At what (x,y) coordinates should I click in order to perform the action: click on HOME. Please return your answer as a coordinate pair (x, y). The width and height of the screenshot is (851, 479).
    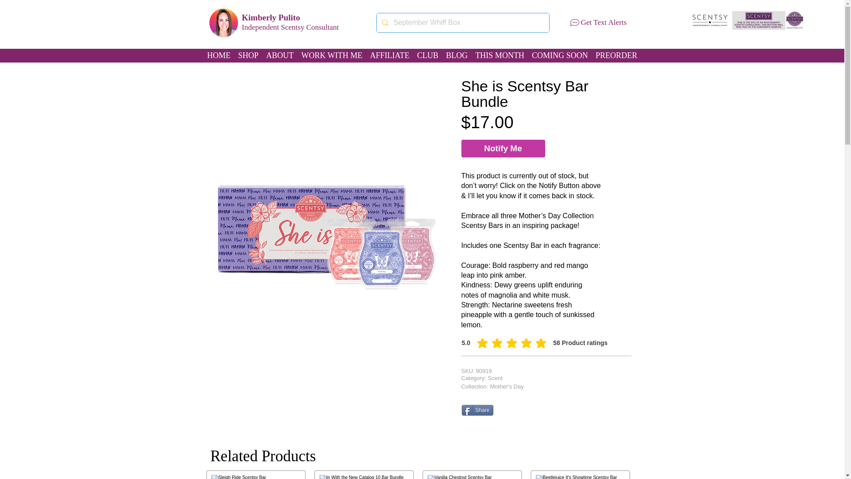
    Looking at the image, I should click on (219, 56).